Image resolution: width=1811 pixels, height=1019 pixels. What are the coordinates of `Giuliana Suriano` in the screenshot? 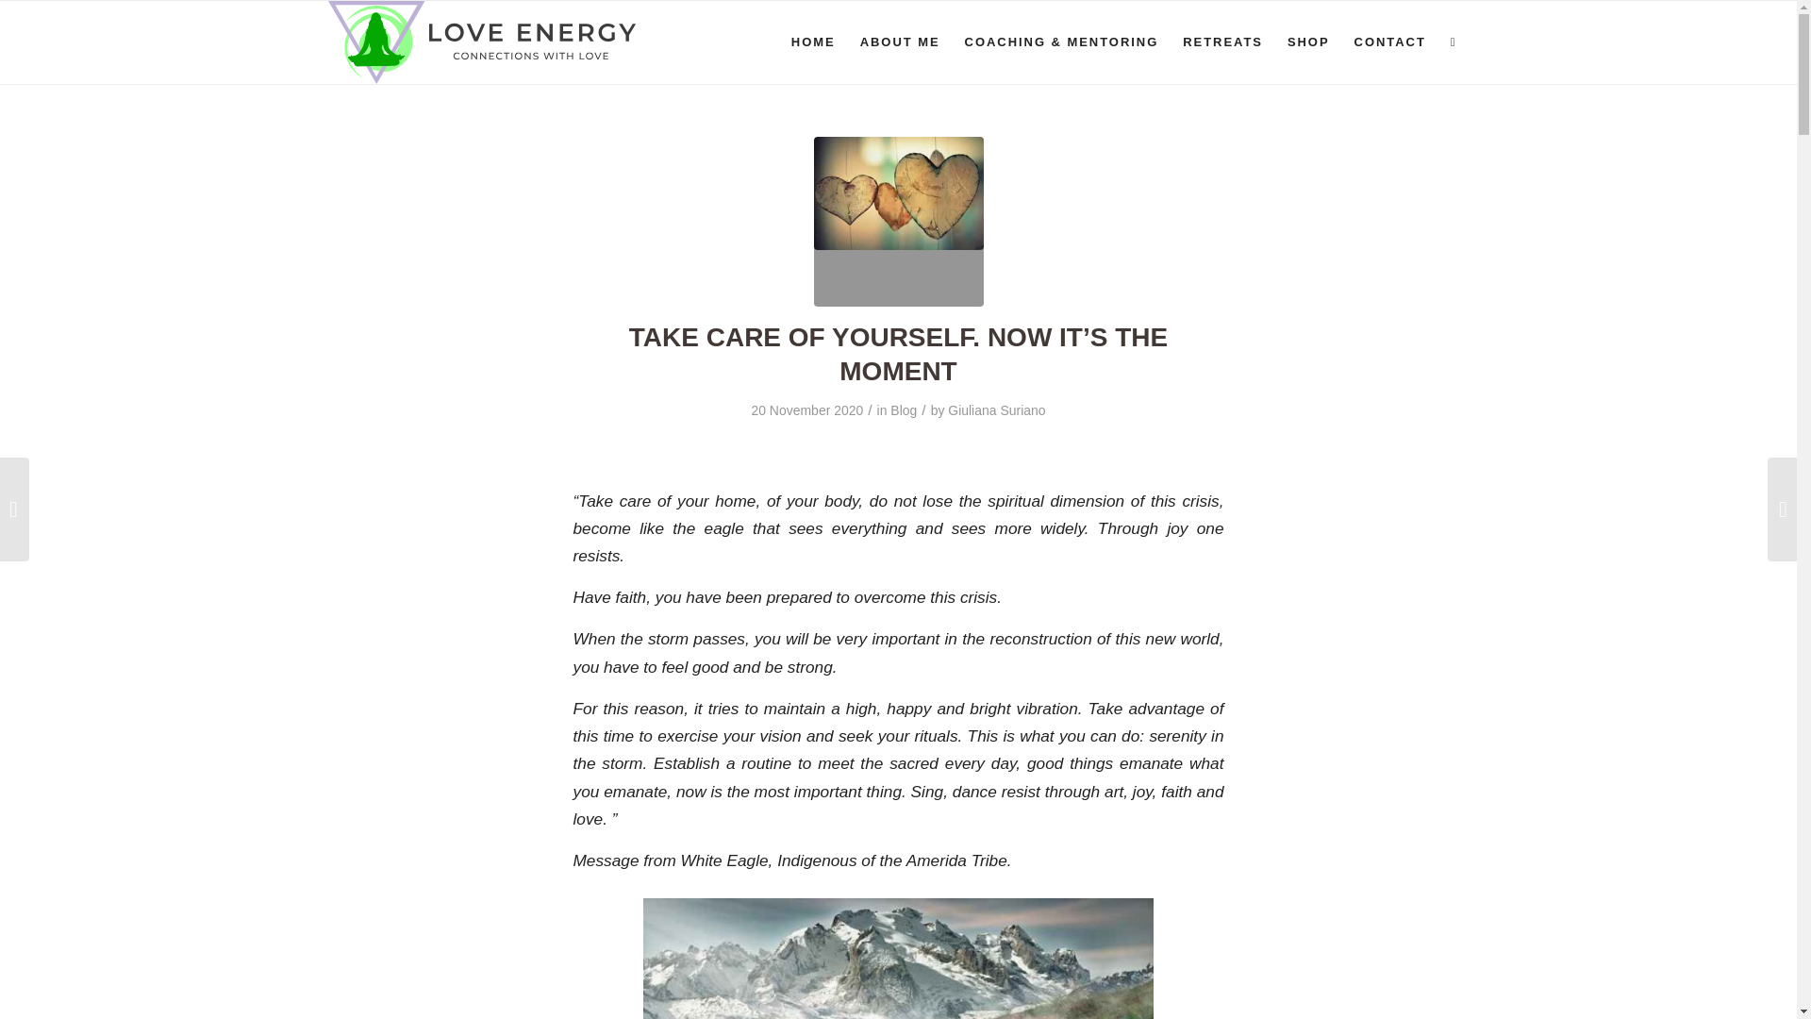 It's located at (996, 409).